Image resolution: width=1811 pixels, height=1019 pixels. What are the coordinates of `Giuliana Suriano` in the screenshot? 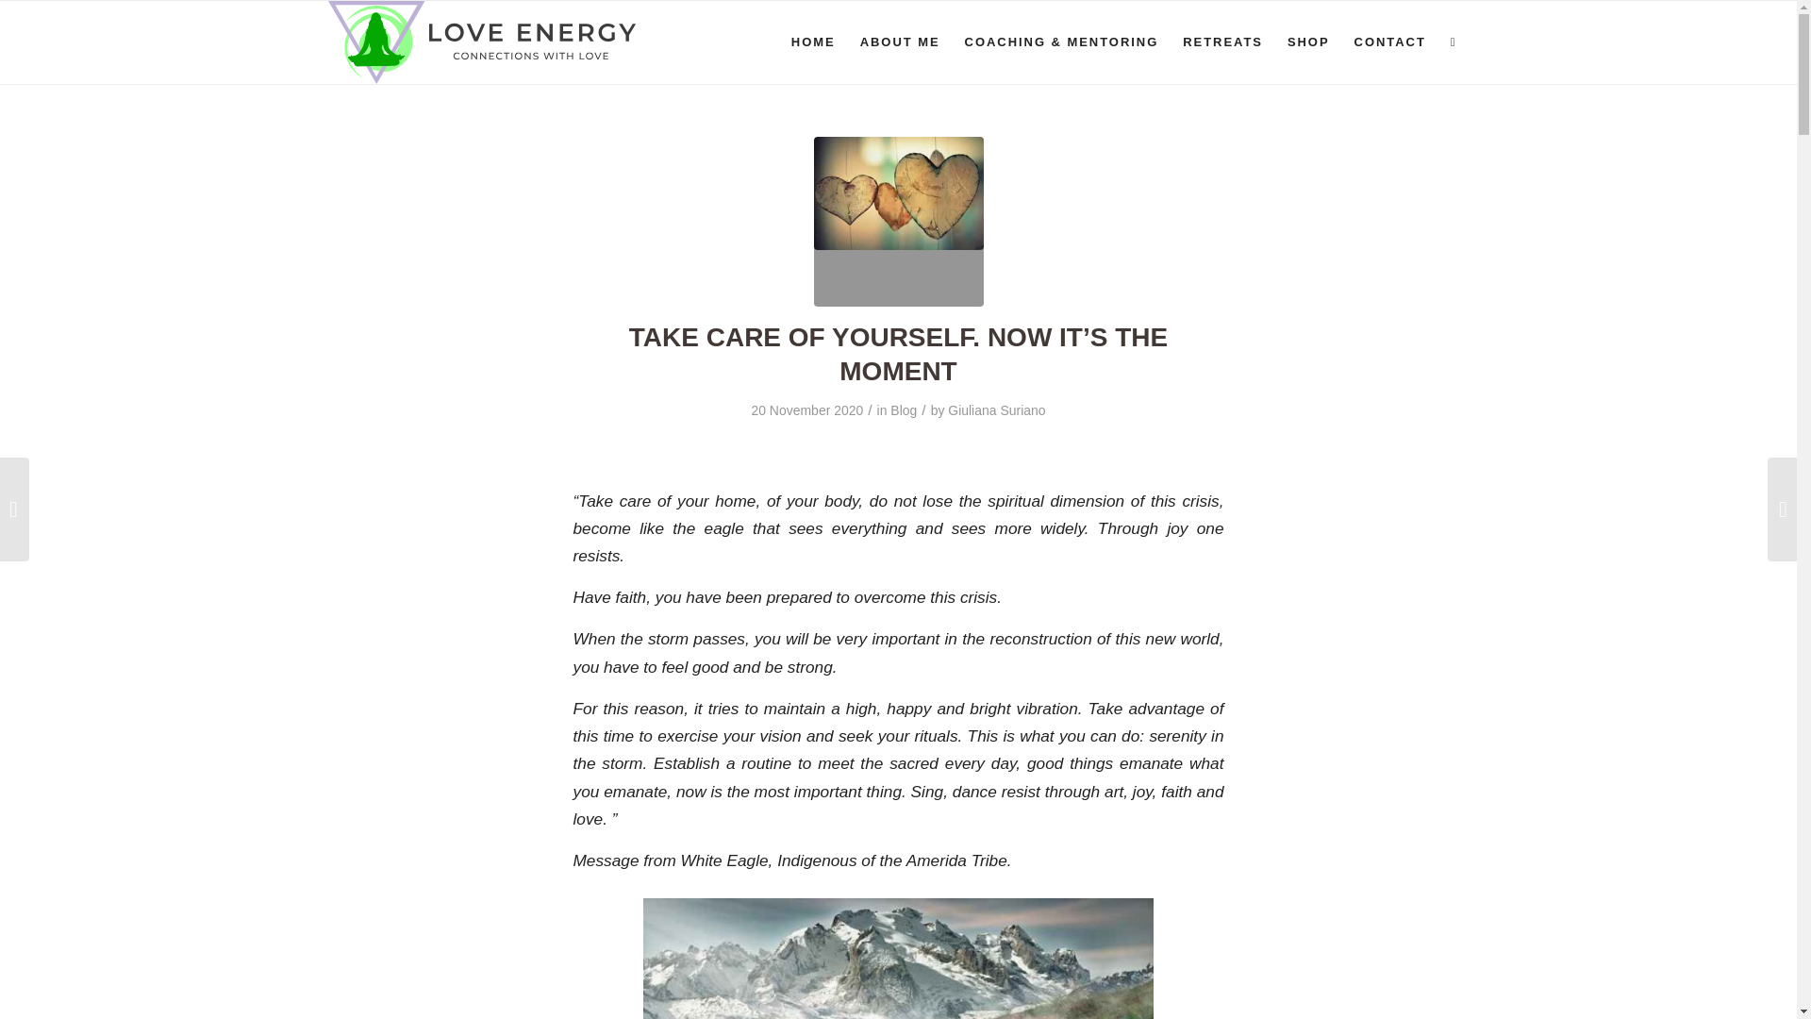 It's located at (996, 409).